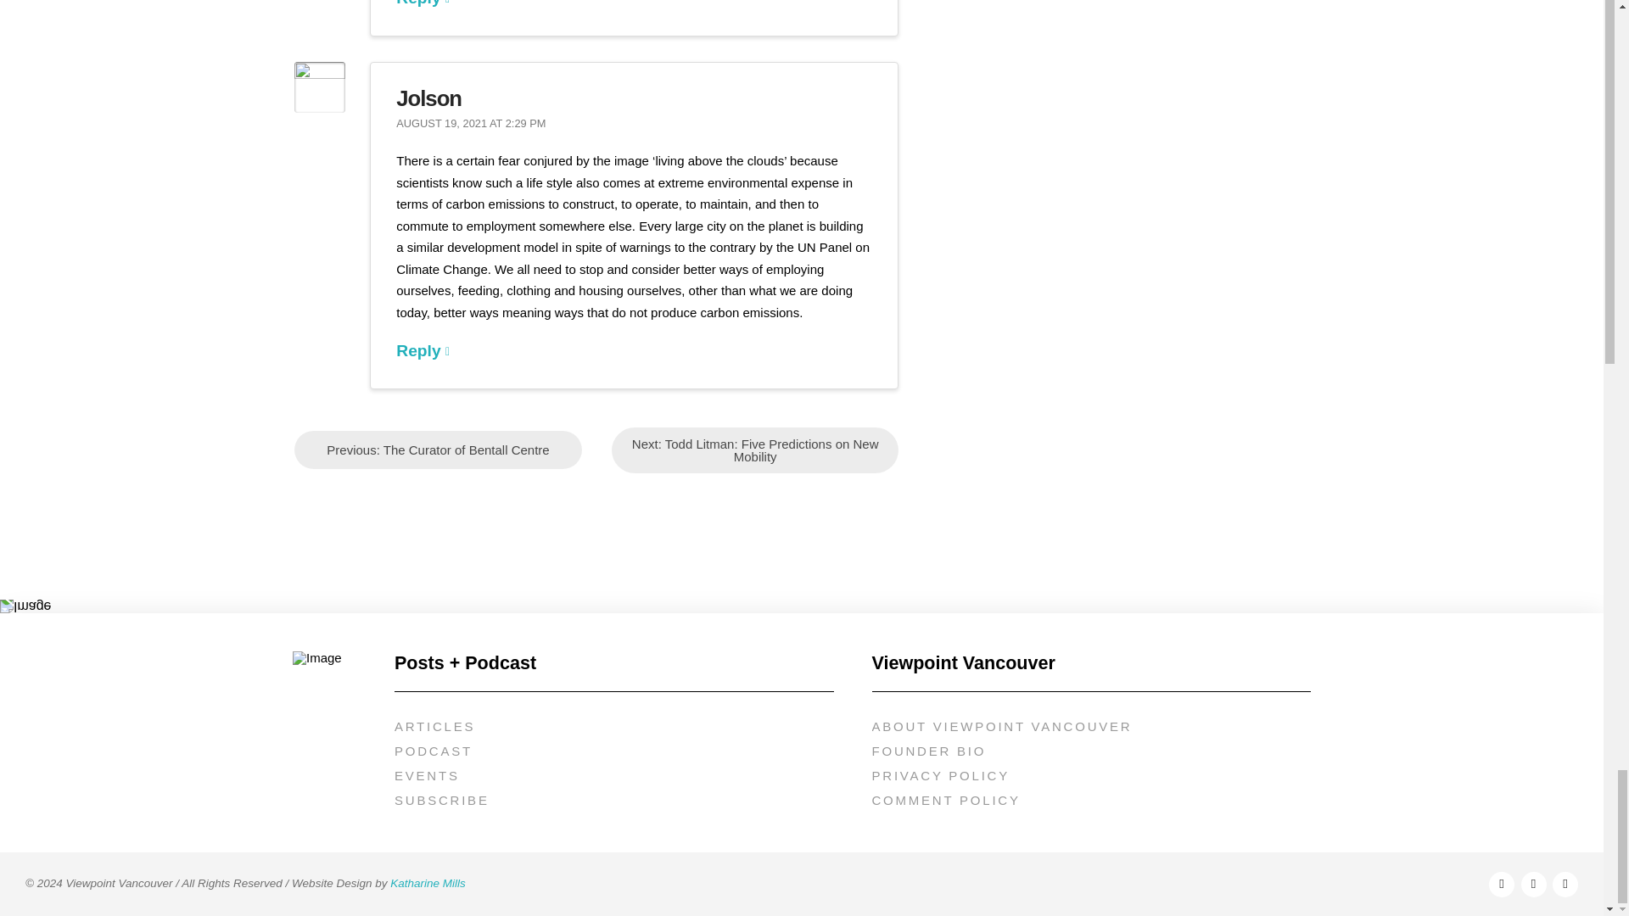  Describe the element at coordinates (470, 124) in the screenshot. I see `AUGUST 19, 2021 AT 2:29 PM` at that location.